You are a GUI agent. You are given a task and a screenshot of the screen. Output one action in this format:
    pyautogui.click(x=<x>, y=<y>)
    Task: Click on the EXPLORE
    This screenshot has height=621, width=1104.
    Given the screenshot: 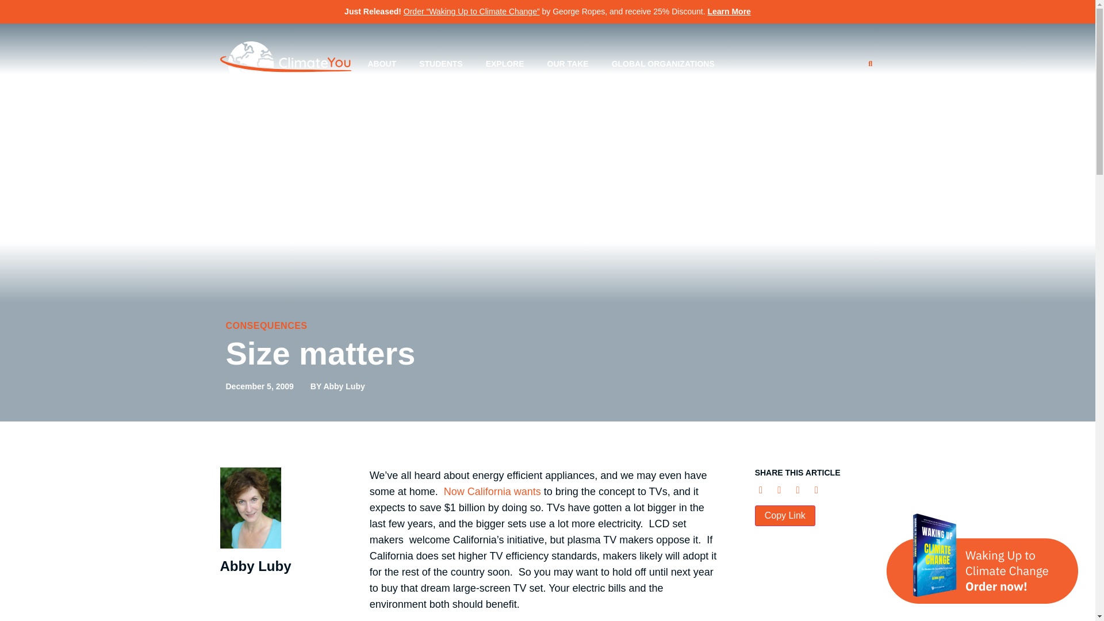 What is the action you would take?
    pyautogui.click(x=505, y=63)
    